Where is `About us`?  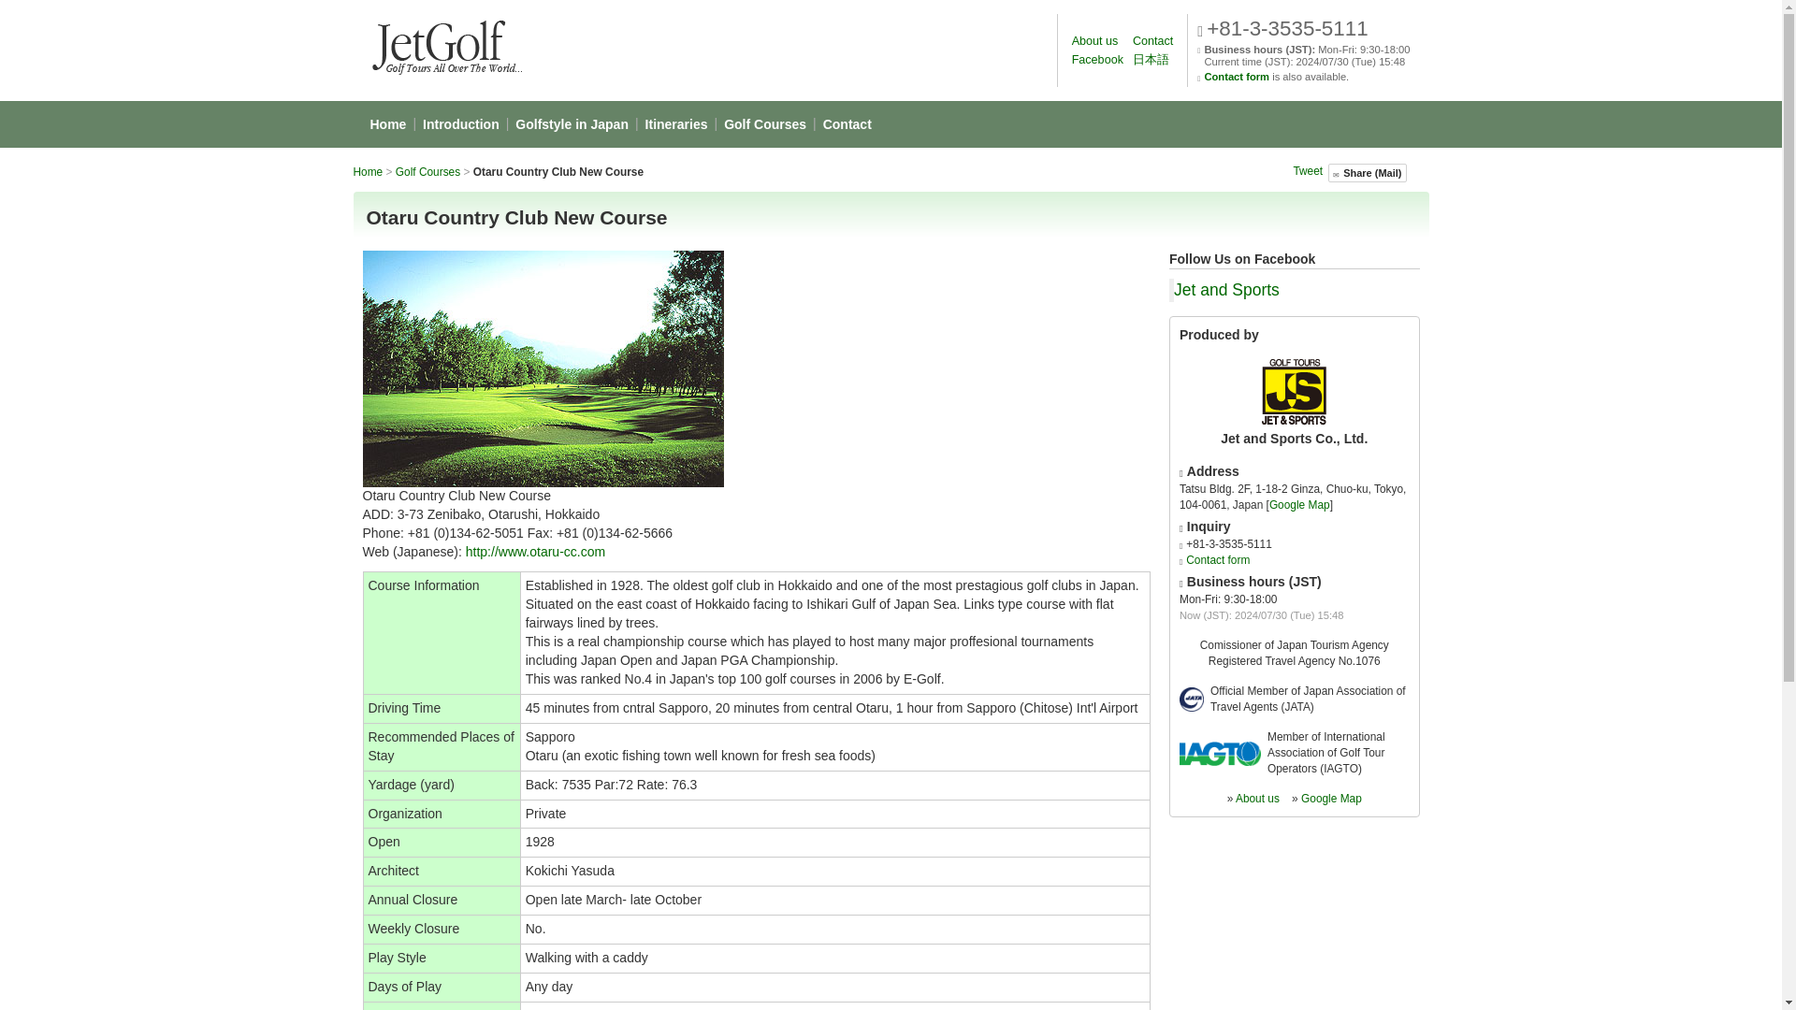 About us is located at coordinates (1257, 798).